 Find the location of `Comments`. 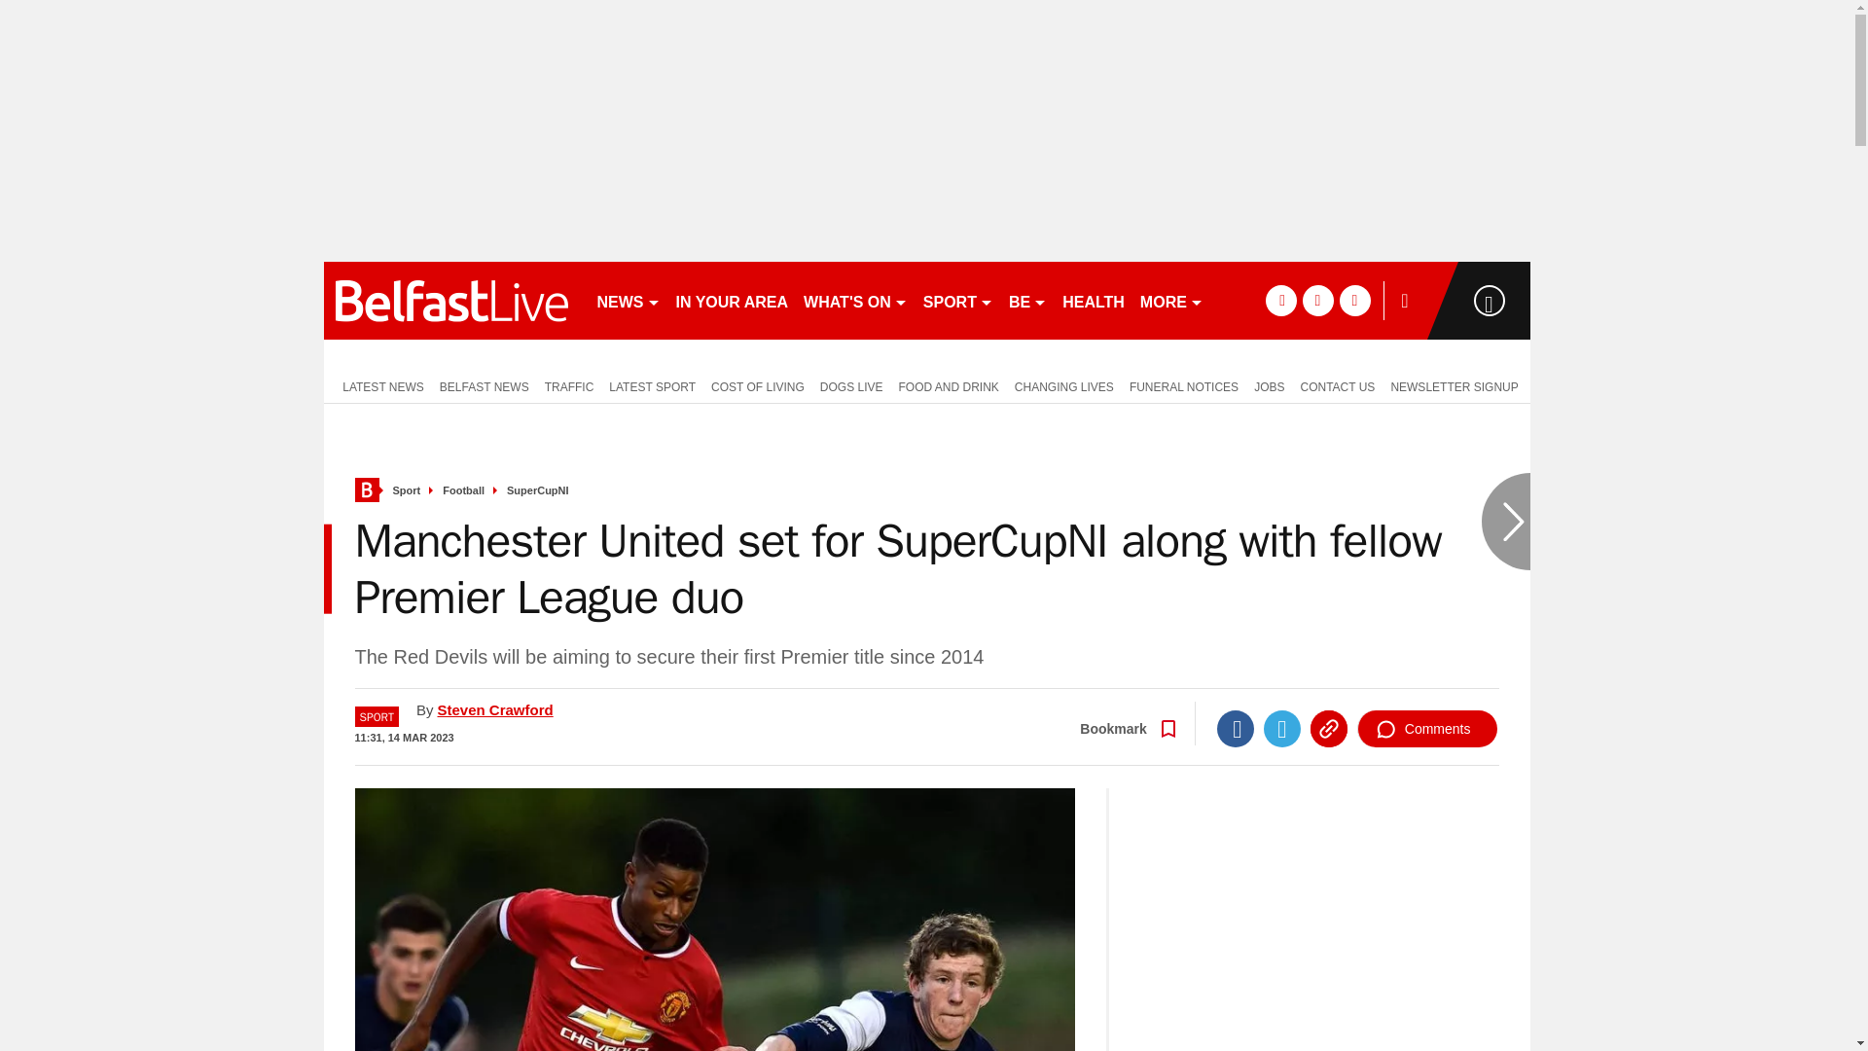

Comments is located at coordinates (1427, 728).